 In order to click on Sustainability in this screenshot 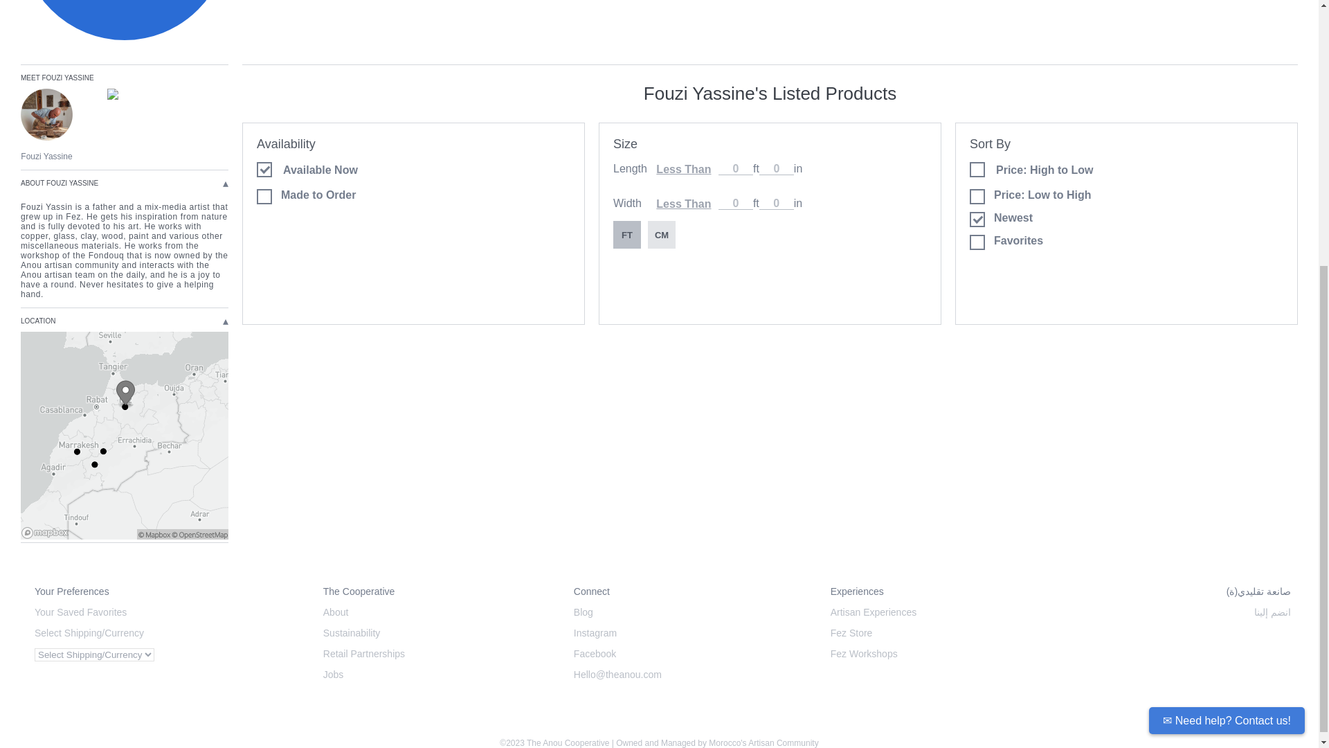, I will do `click(435, 633)`.